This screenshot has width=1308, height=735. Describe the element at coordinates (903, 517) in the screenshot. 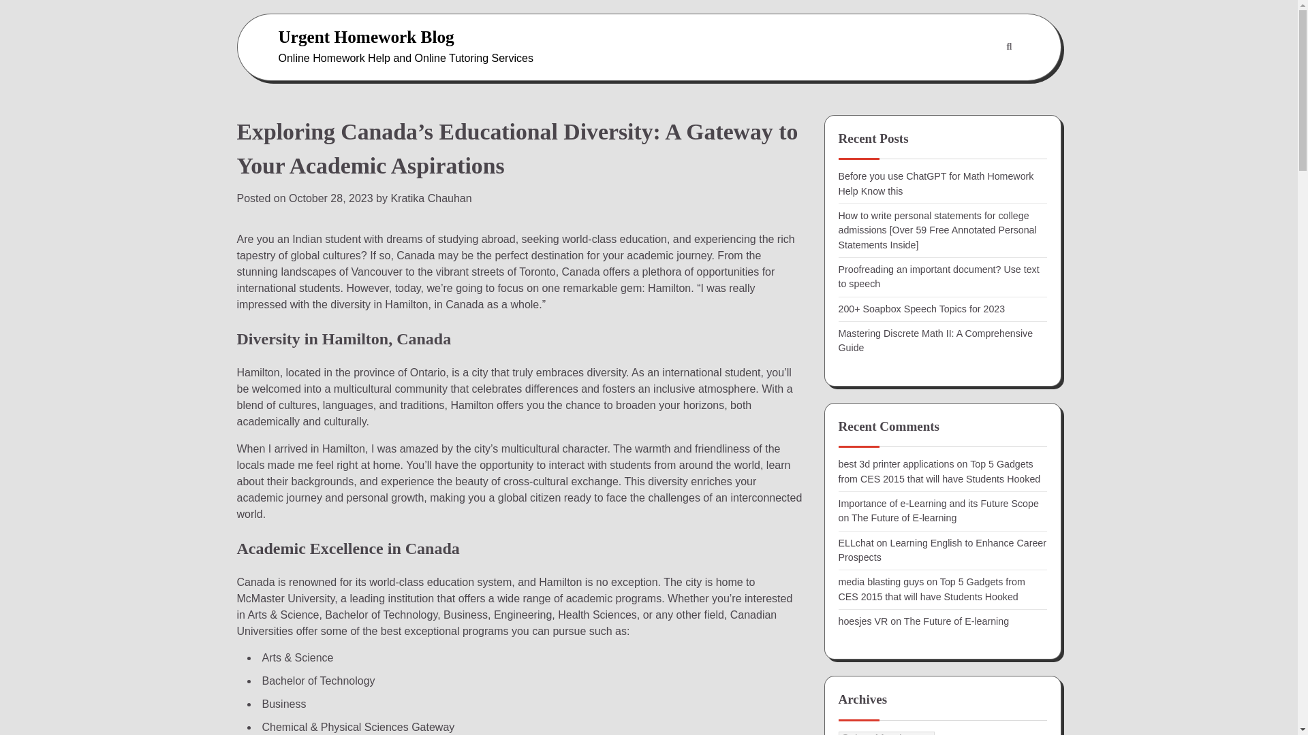

I see `The Future of E-learning` at that location.